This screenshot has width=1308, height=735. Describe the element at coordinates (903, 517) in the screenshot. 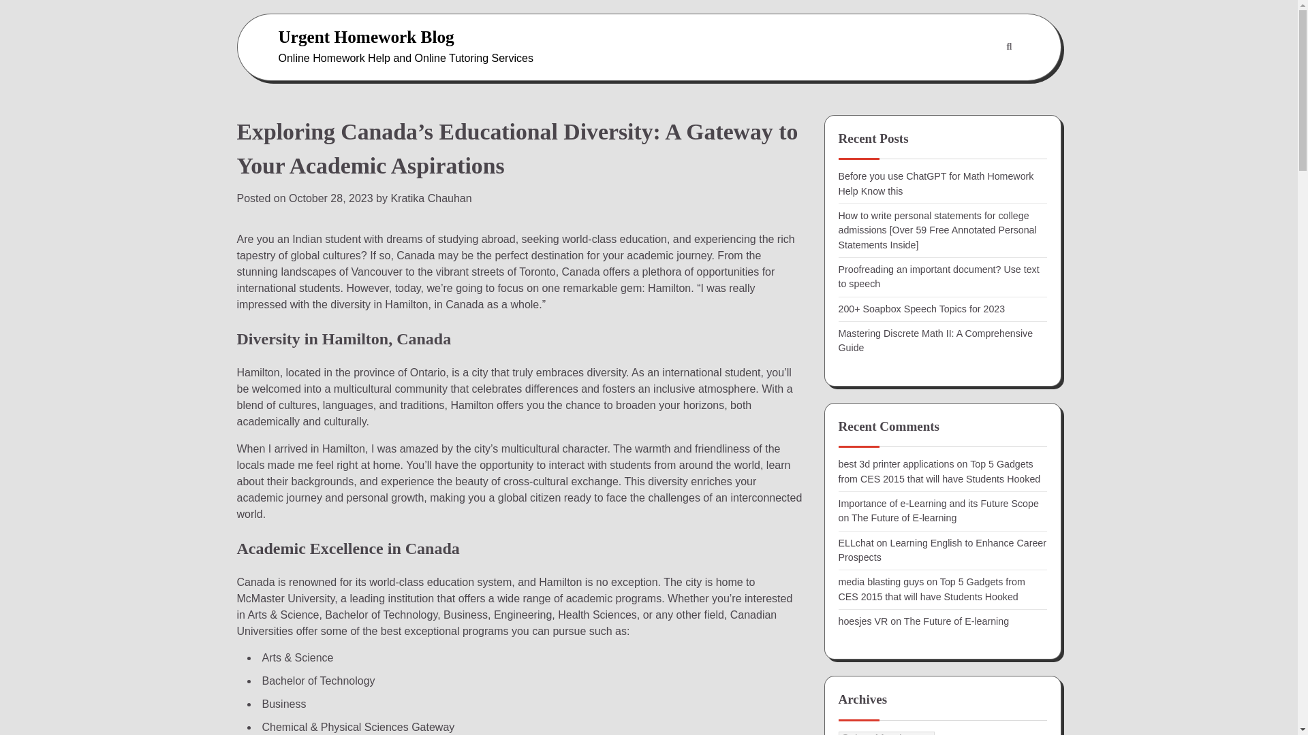

I see `The Future of E-learning` at that location.